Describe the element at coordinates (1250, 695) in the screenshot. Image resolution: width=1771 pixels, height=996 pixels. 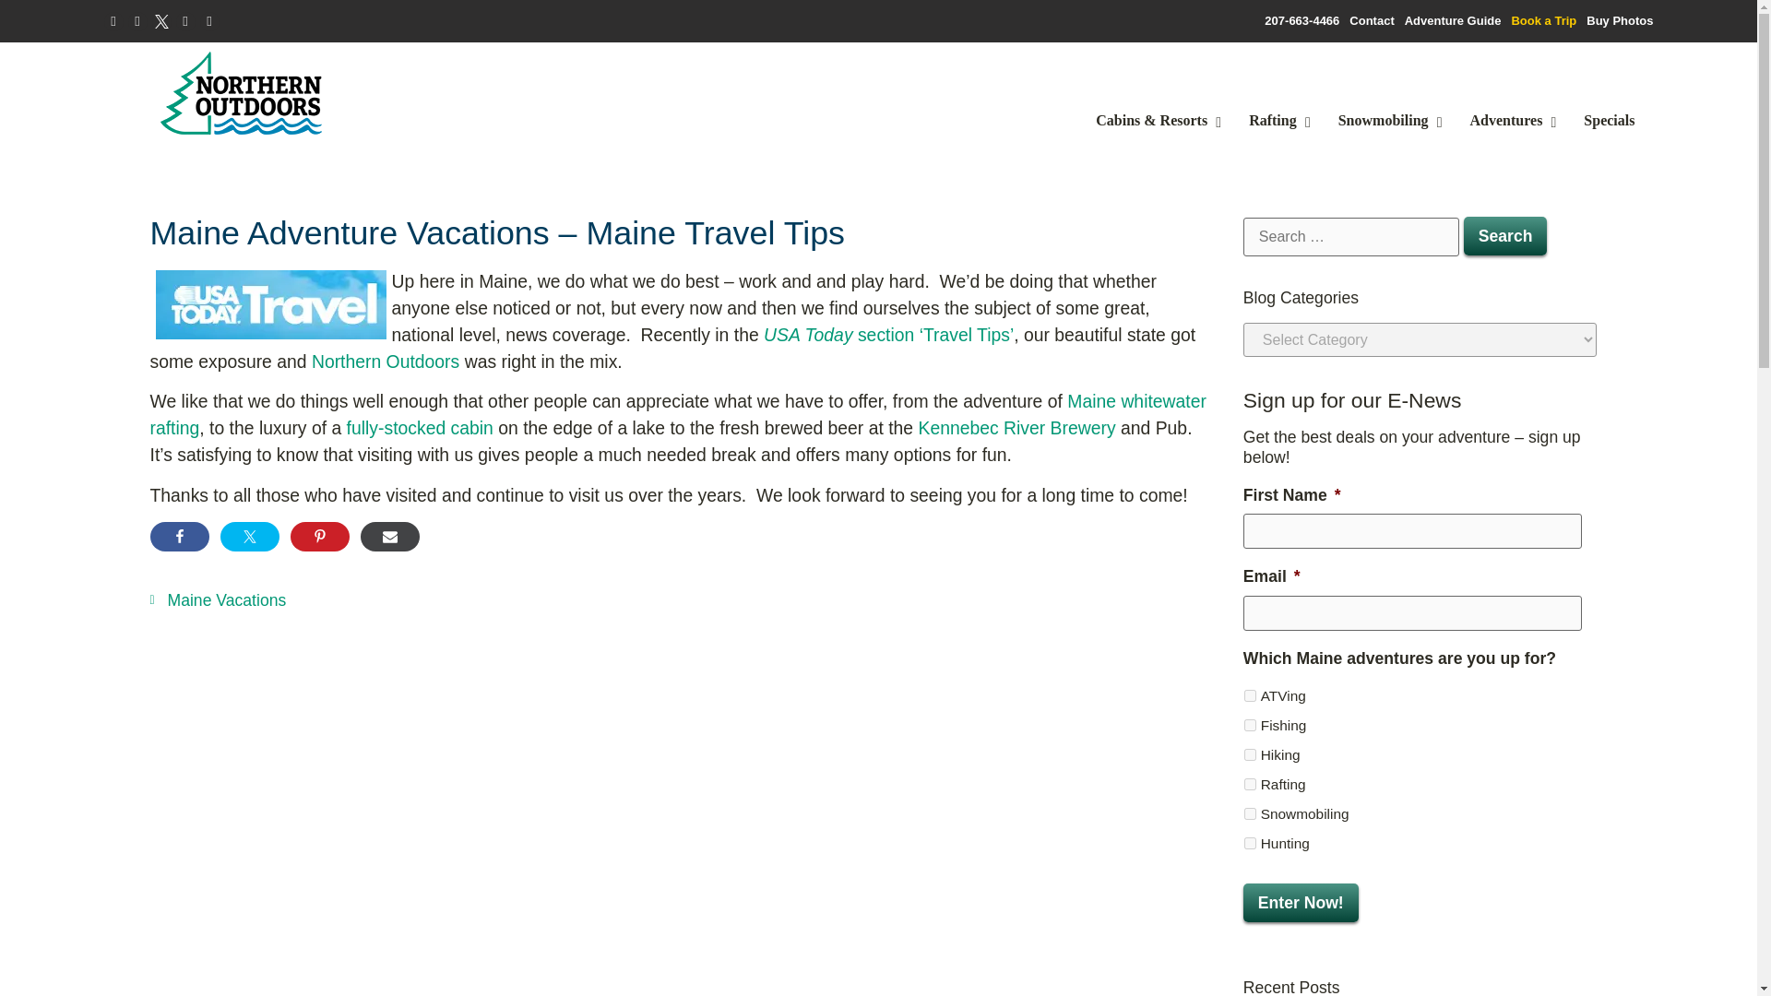
I see `ATVing` at that location.